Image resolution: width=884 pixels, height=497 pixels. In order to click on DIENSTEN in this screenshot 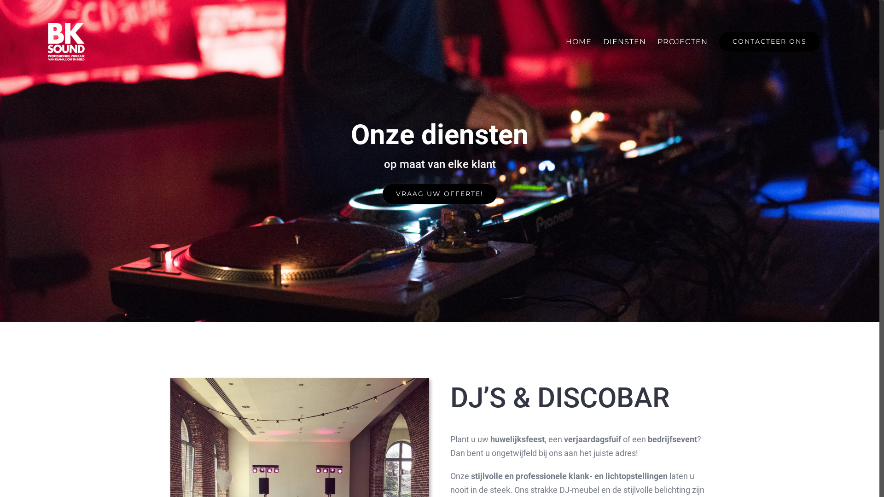, I will do `click(624, 41)`.